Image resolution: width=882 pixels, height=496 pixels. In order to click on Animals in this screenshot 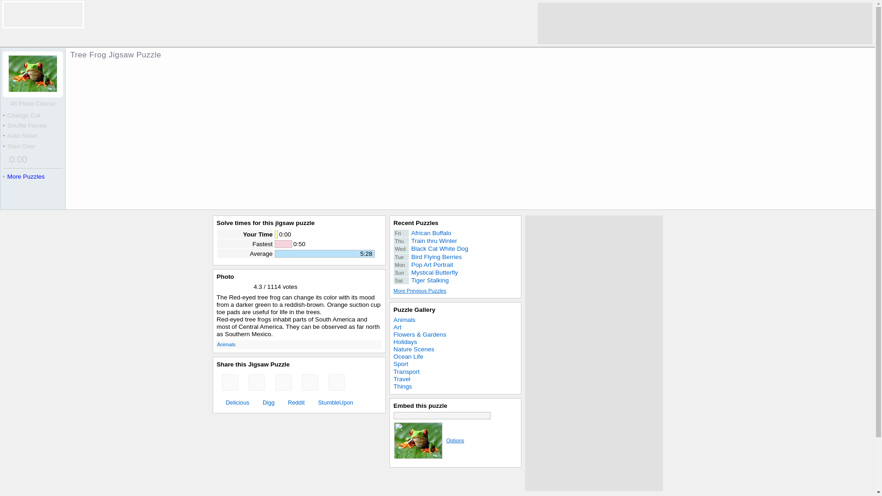, I will do `click(455, 280)`.